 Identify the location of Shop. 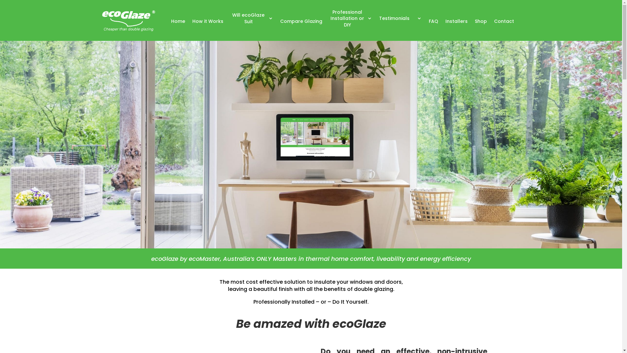
(481, 22).